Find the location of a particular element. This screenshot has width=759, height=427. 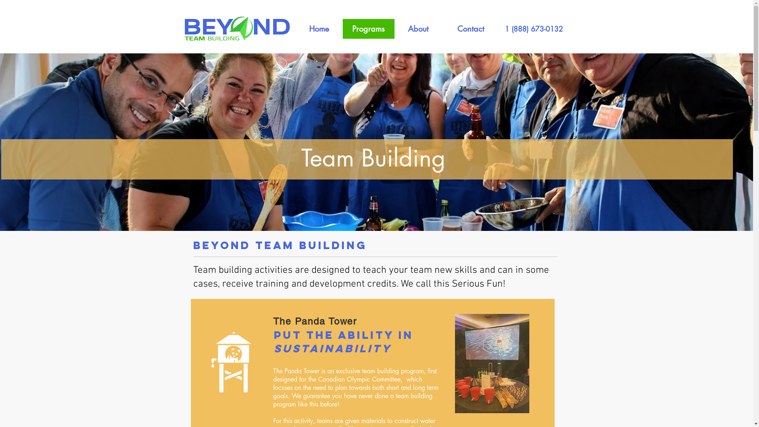

Contact is located at coordinates (470, 29).